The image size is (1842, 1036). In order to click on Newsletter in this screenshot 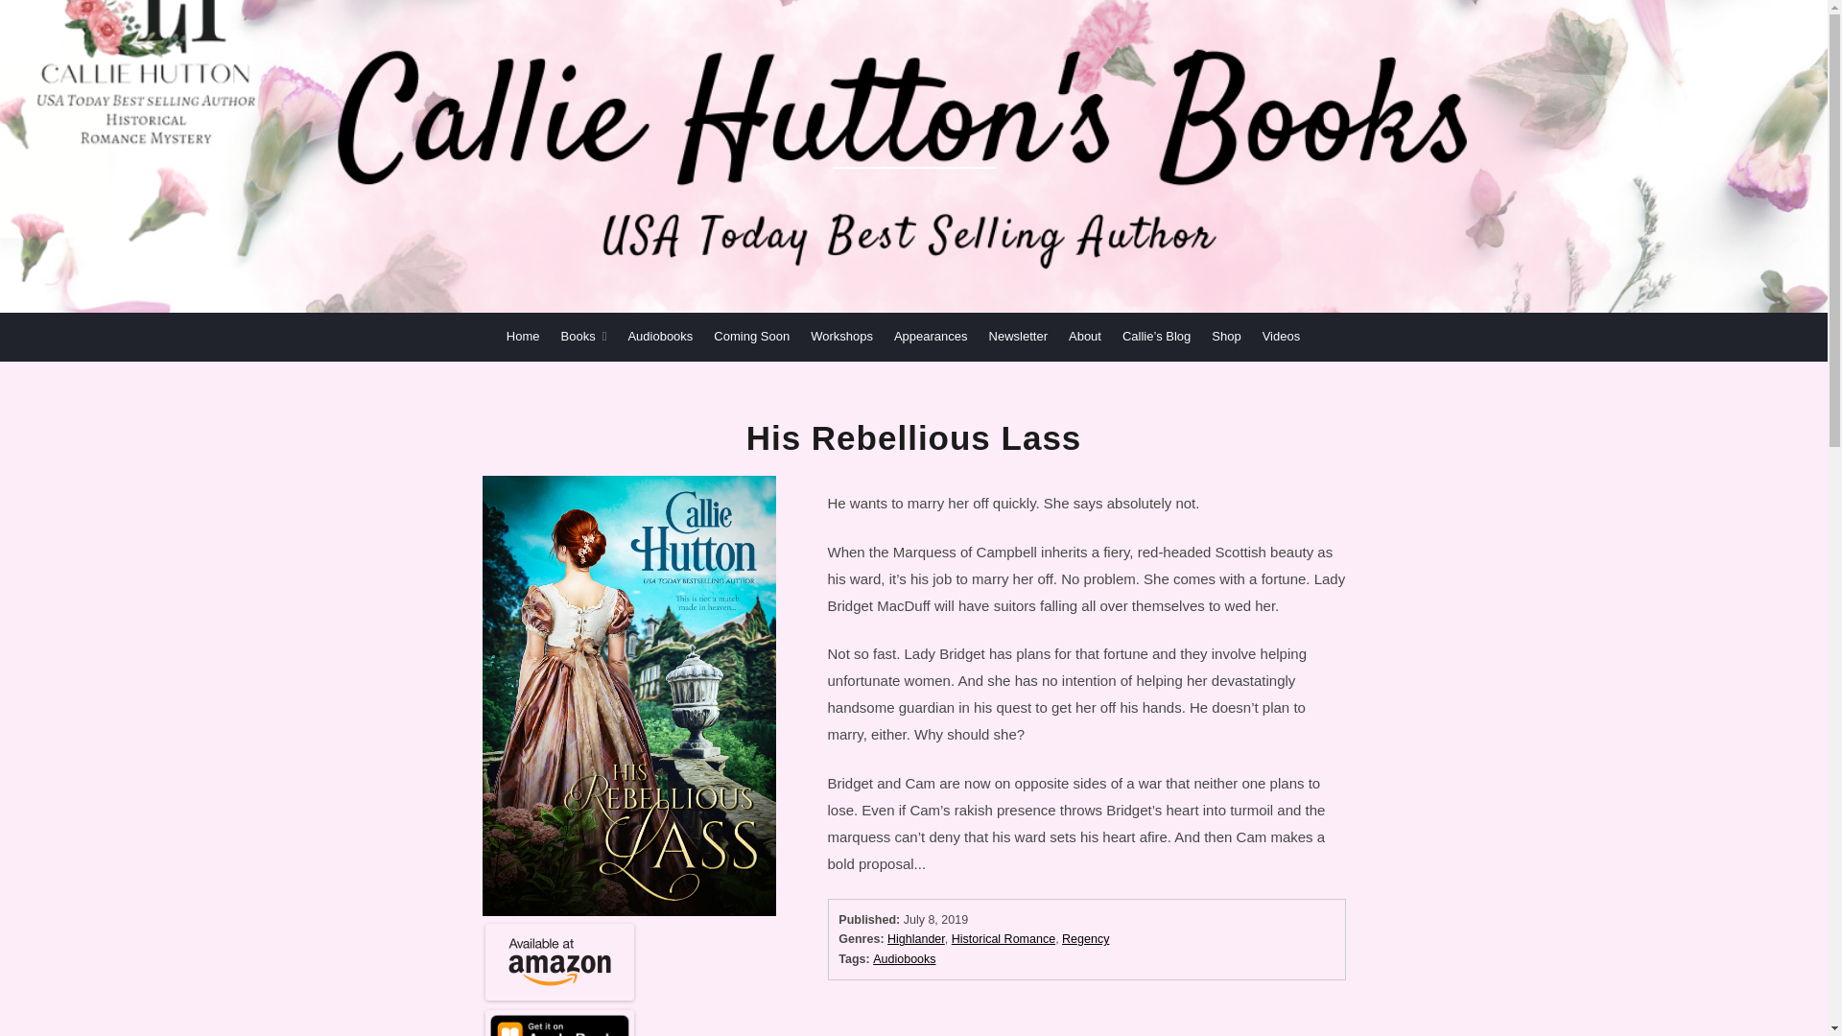, I will do `click(1019, 336)`.